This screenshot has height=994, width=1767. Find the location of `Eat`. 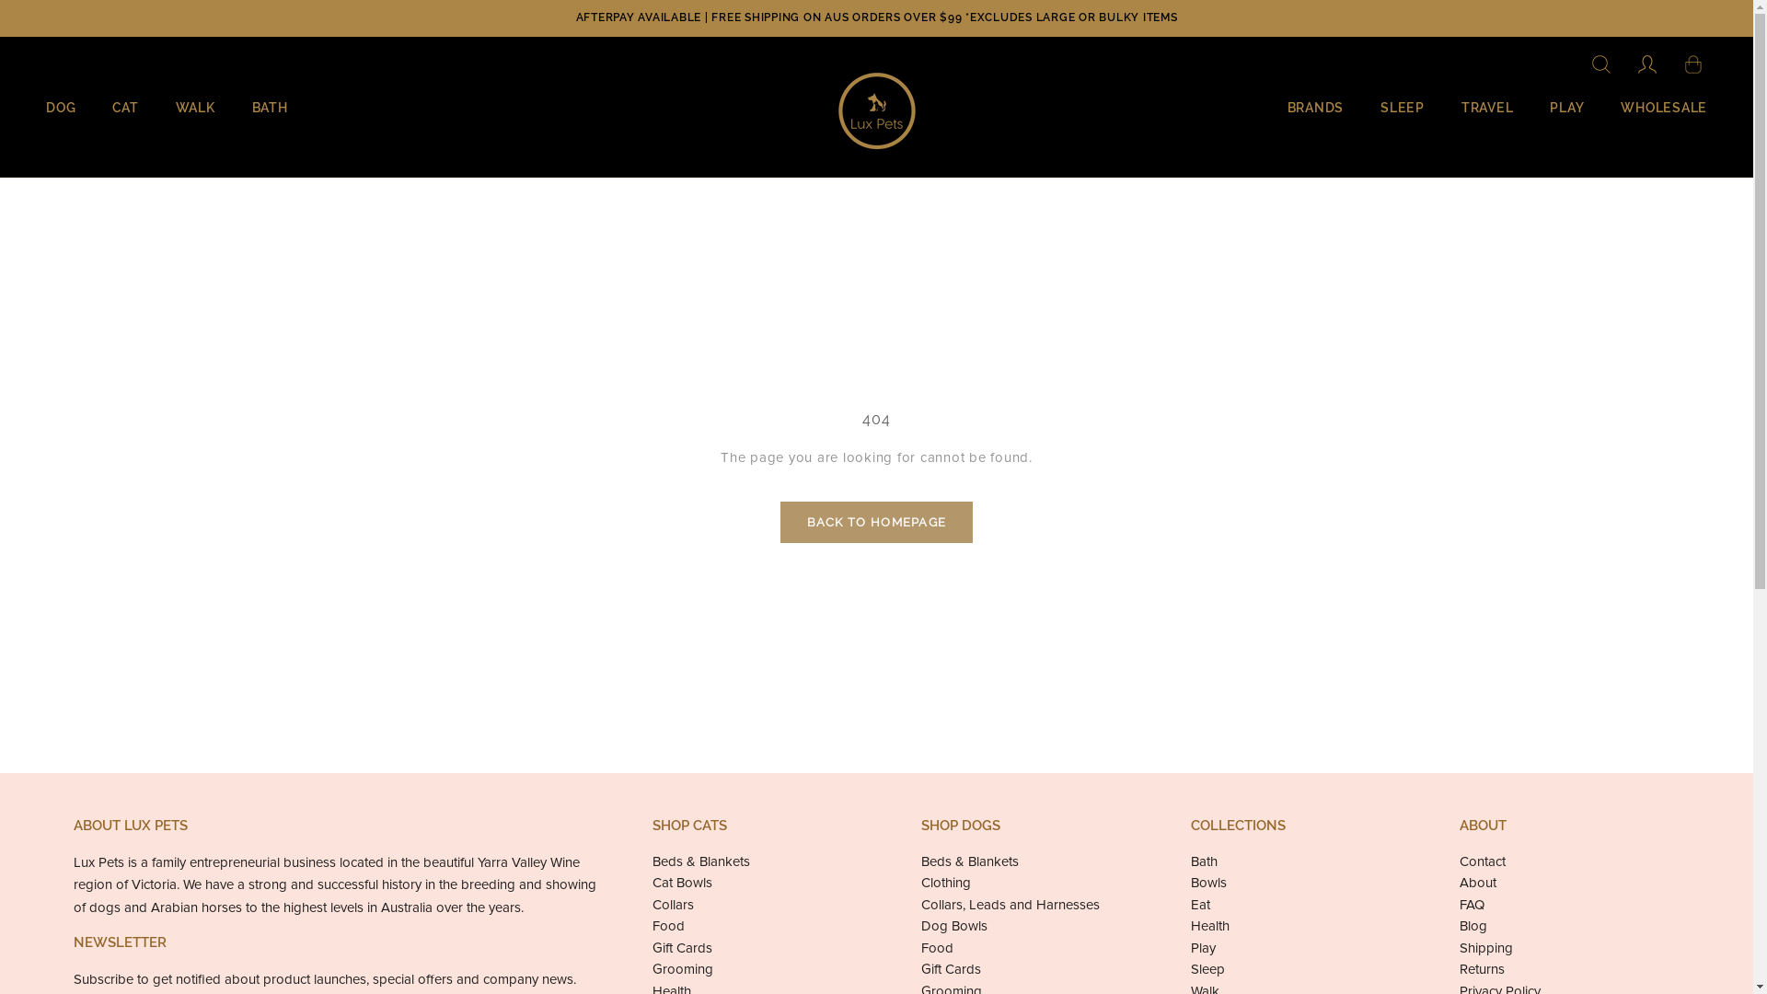

Eat is located at coordinates (1301, 906).